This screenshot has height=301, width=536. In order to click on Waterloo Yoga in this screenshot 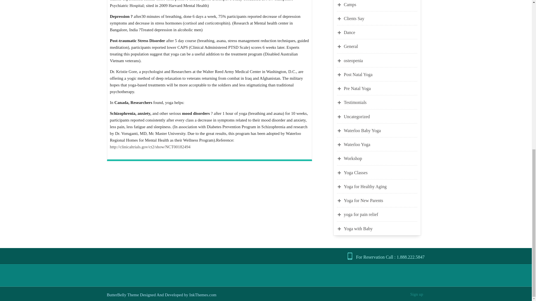, I will do `click(381, 144)`.